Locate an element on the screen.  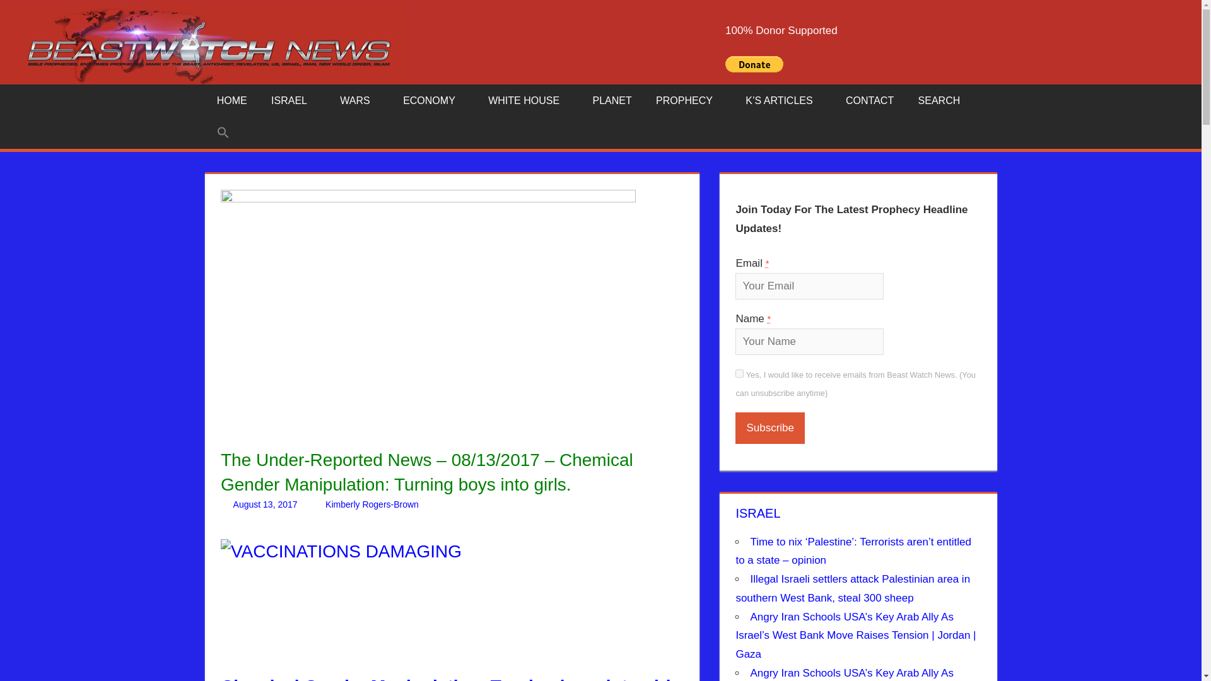
PLANET is located at coordinates (612, 101).